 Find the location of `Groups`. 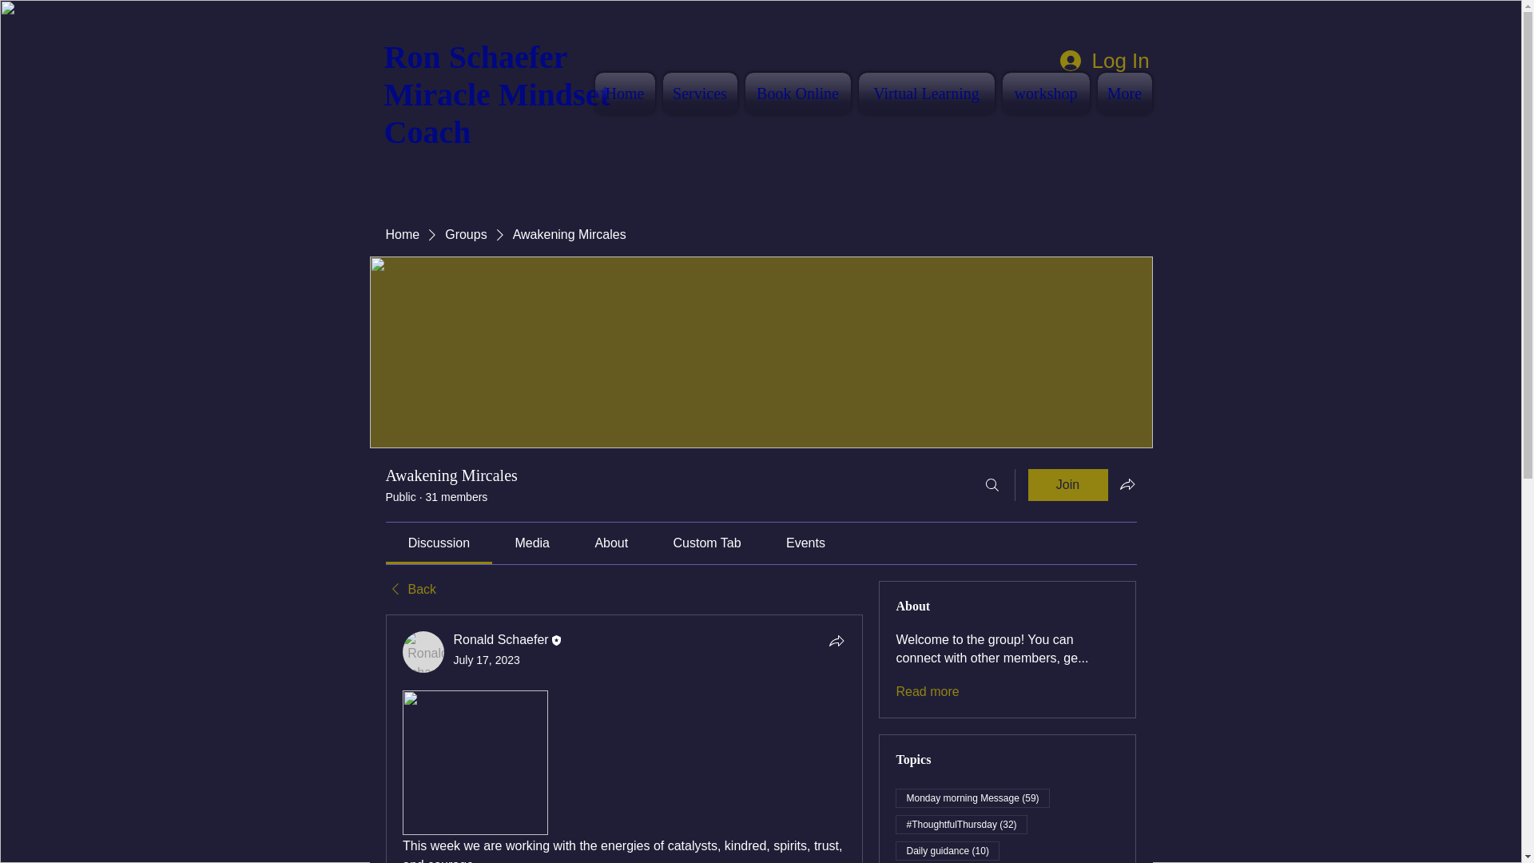

Groups is located at coordinates (465, 234).